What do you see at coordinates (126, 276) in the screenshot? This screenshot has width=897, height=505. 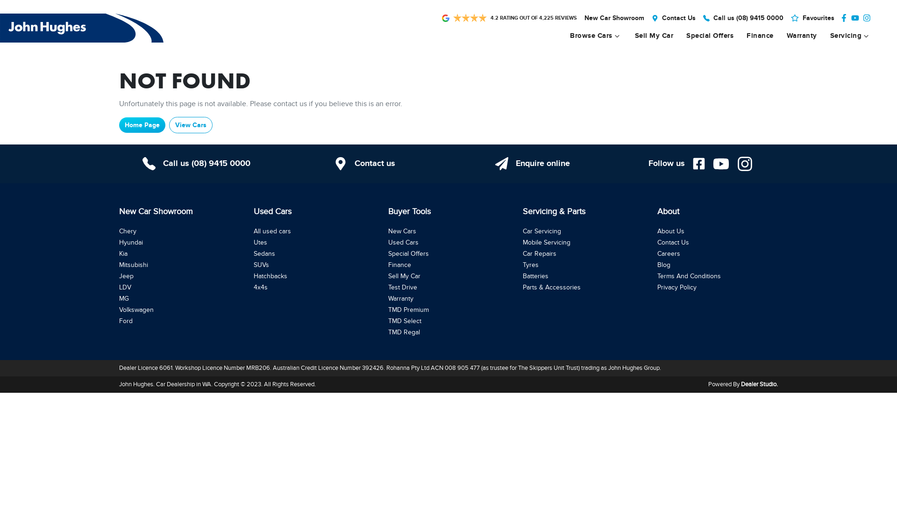 I see `Jeep` at bounding box center [126, 276].